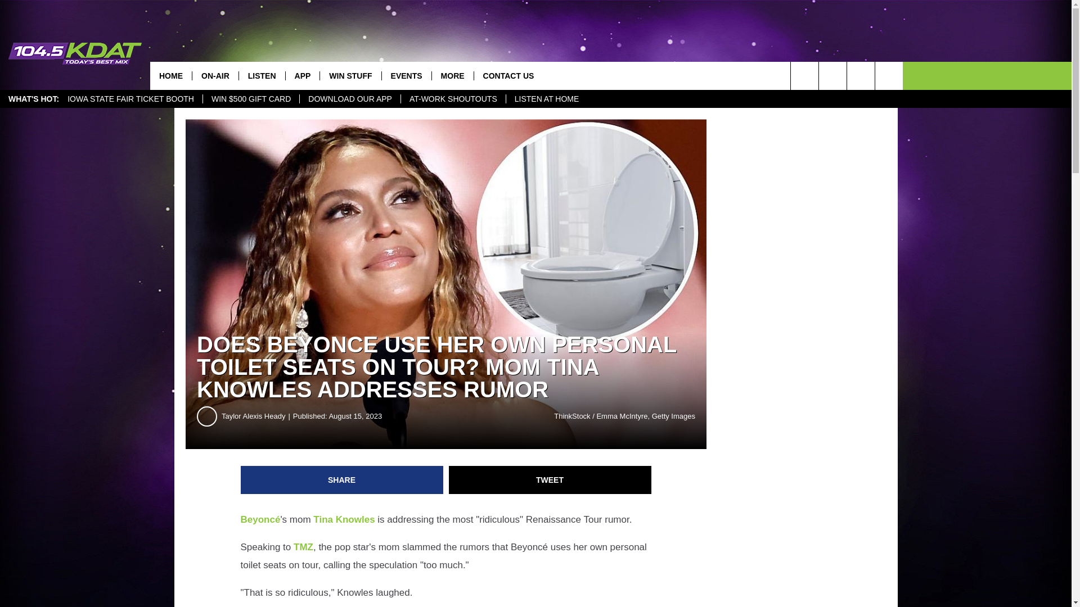 This screenshot has width=1080, height=607. I want to click on TWEET, so click(550, 480).